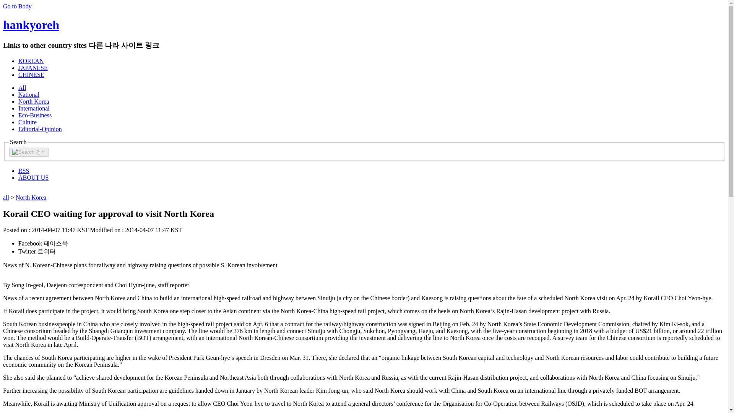 The width and height of the screenshot is (734, 413). Describe the element at coordinates (24, 171) in the screenshot. I see `RSS` at that location.